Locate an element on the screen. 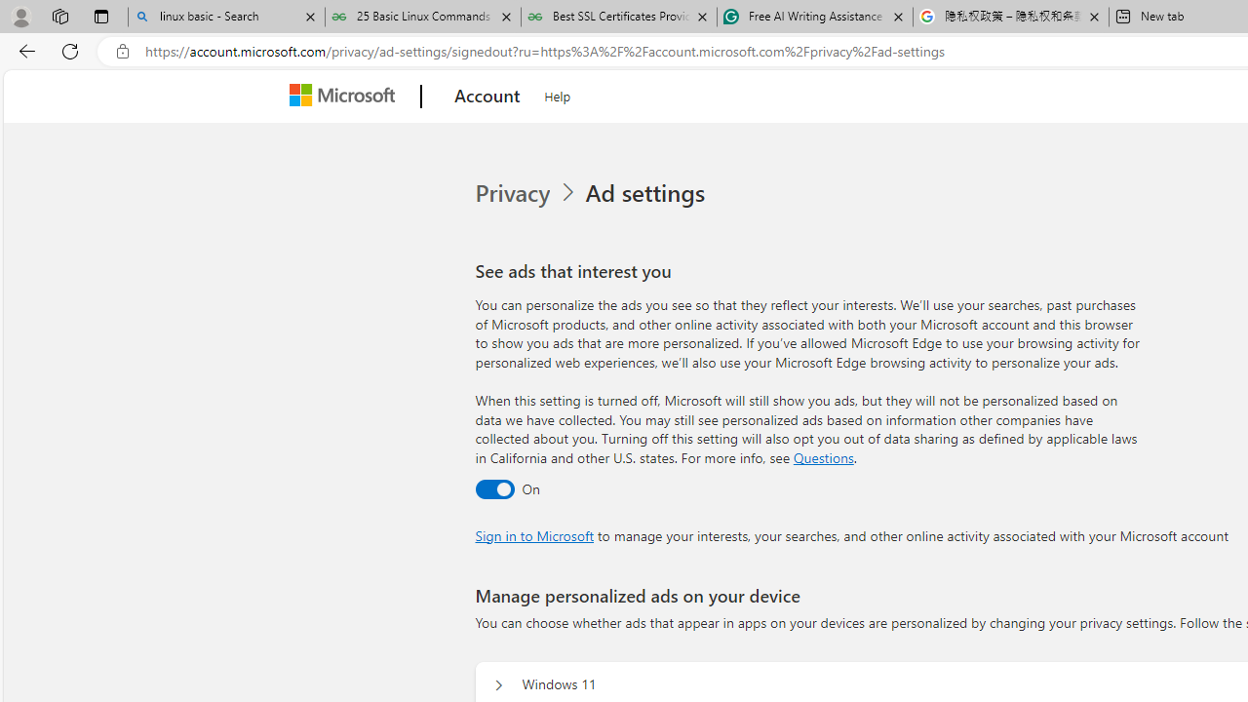  Go to Questions section is located at coordinates (823, 456).